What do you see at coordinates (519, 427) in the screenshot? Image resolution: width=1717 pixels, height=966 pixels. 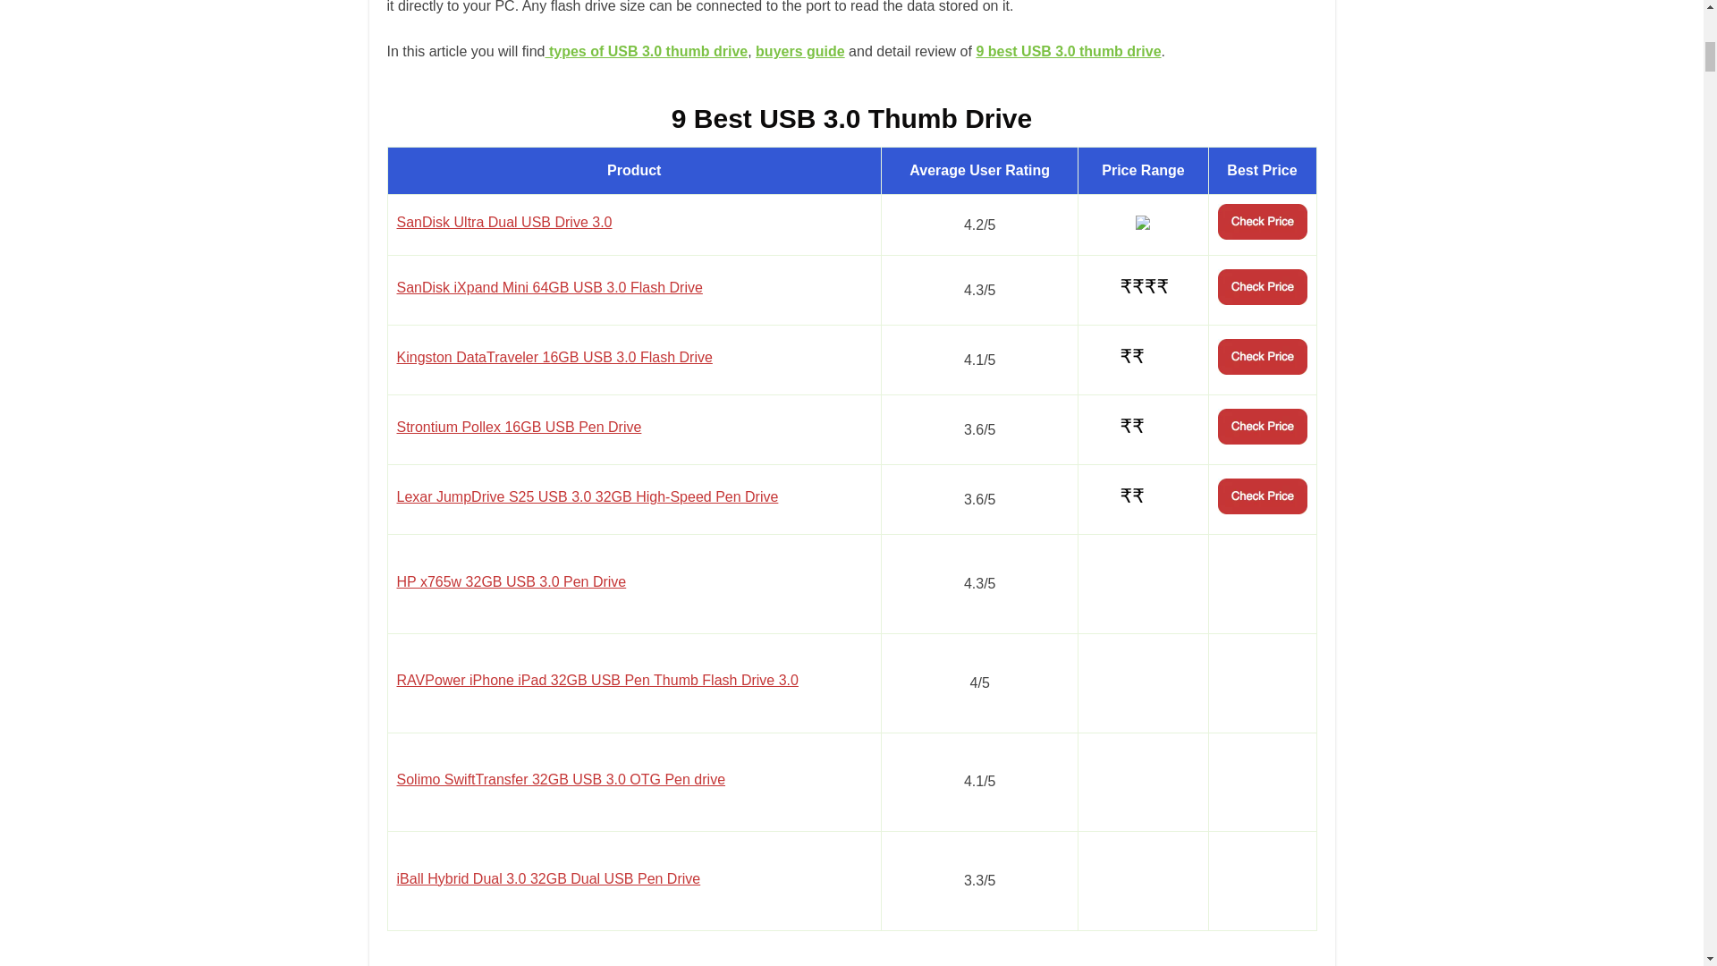 I see `Strontium Pollex 16GB USB Pen Drive` at bounding box center [519, 427].